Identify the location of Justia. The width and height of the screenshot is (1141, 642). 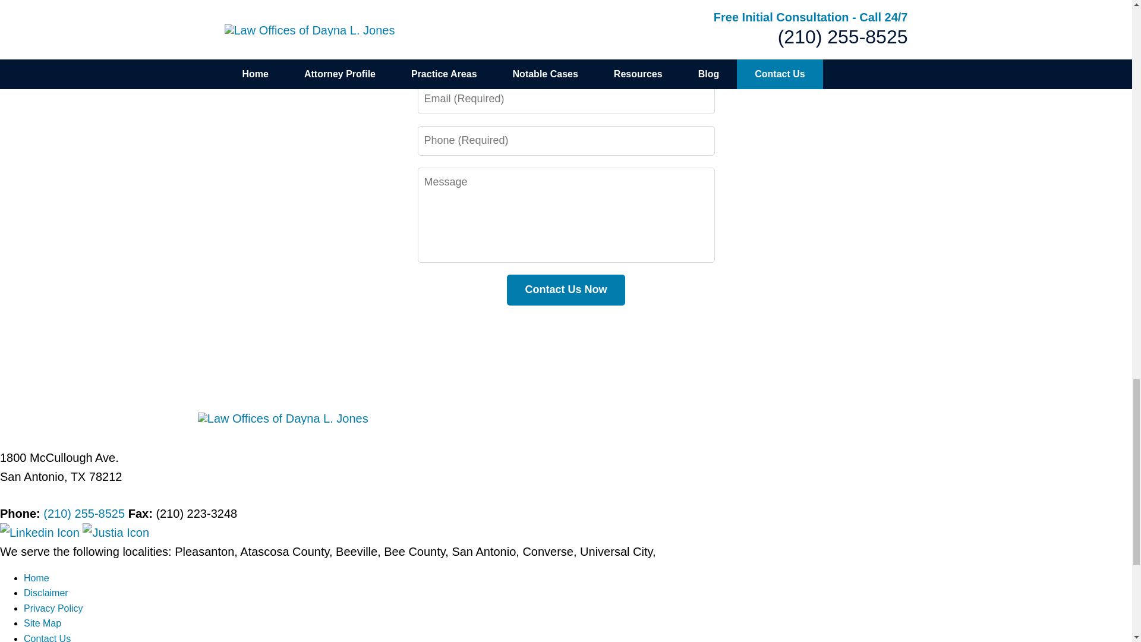
(115, 533).